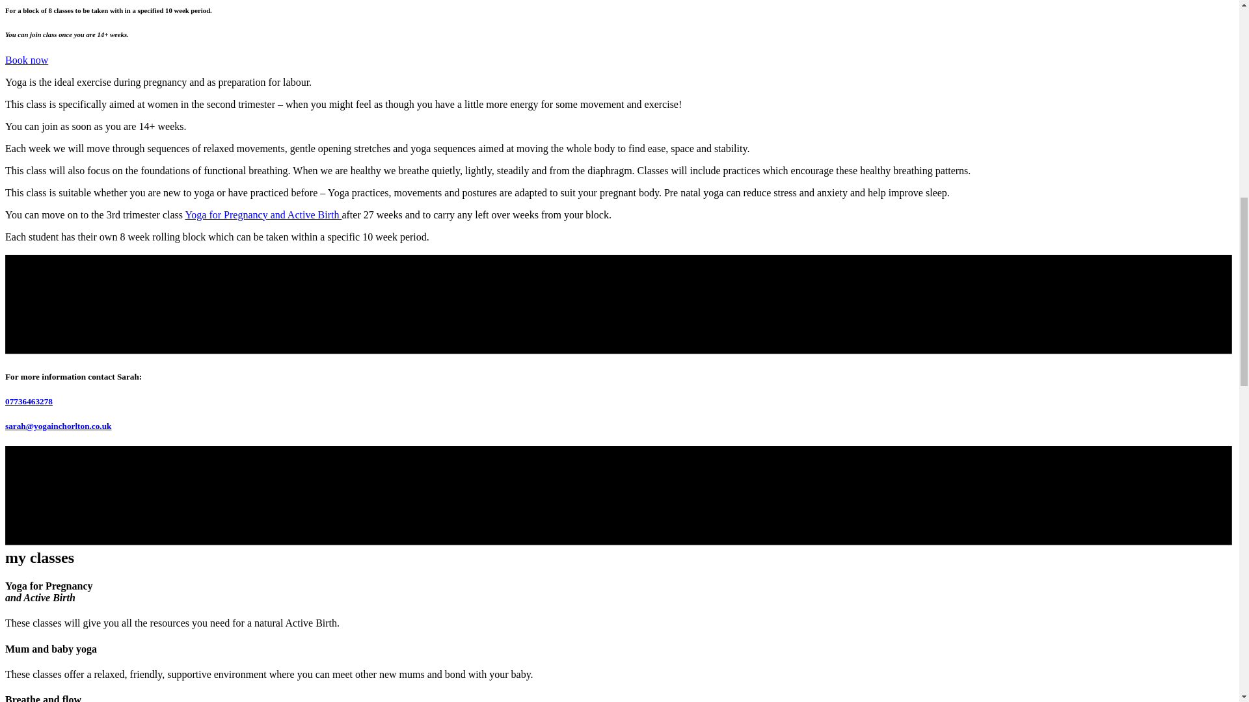 This screenshot has width=1249, height=702. I want to click on 07736463278, so click(29, 402).